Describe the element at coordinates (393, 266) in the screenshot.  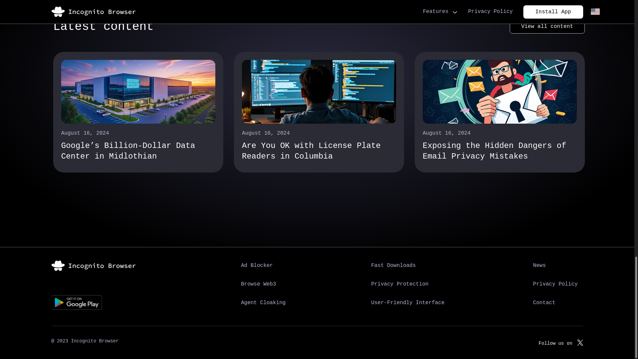
I see `Fast Downloads` at that location.